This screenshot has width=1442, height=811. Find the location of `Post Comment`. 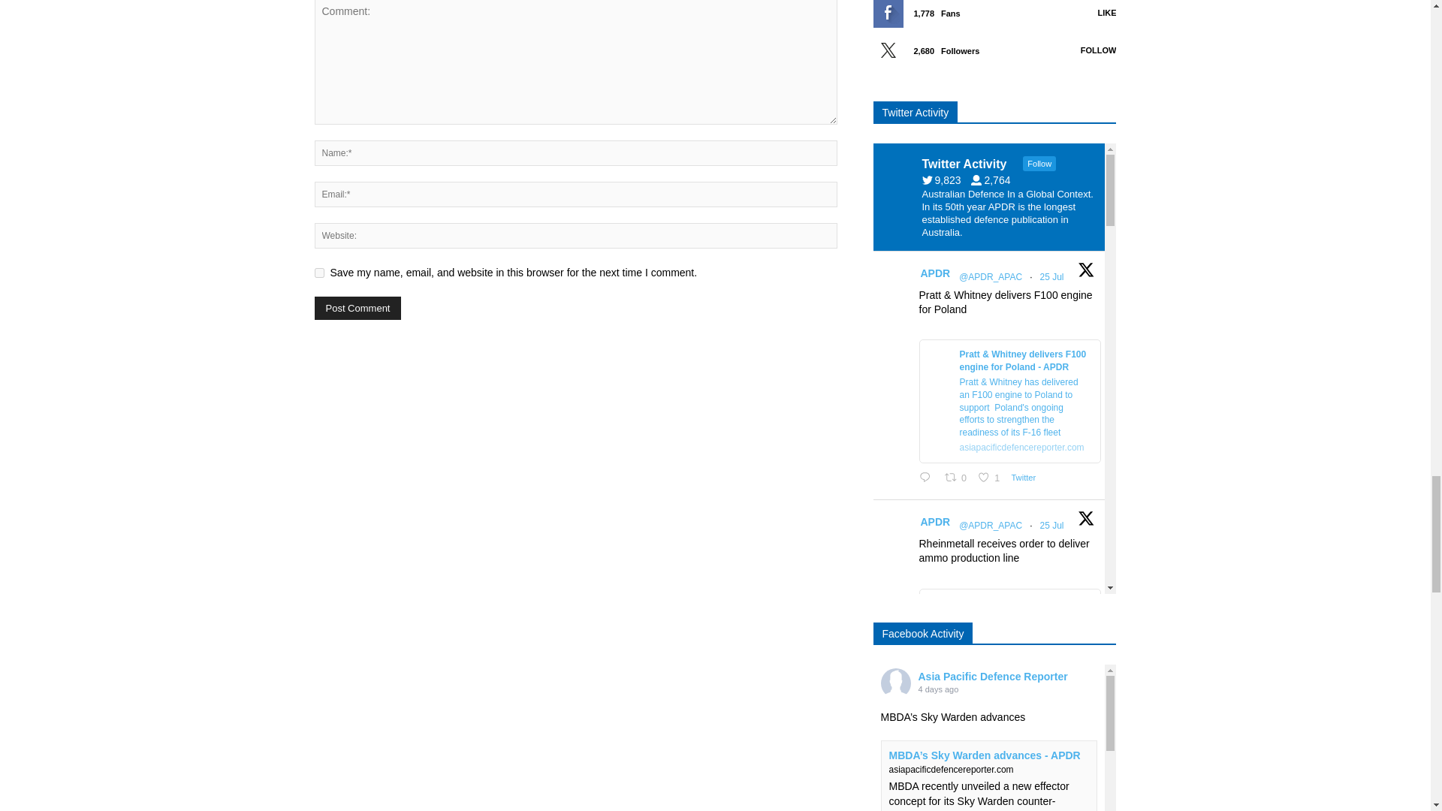

Post Comment is located at coordinates (357, 308).